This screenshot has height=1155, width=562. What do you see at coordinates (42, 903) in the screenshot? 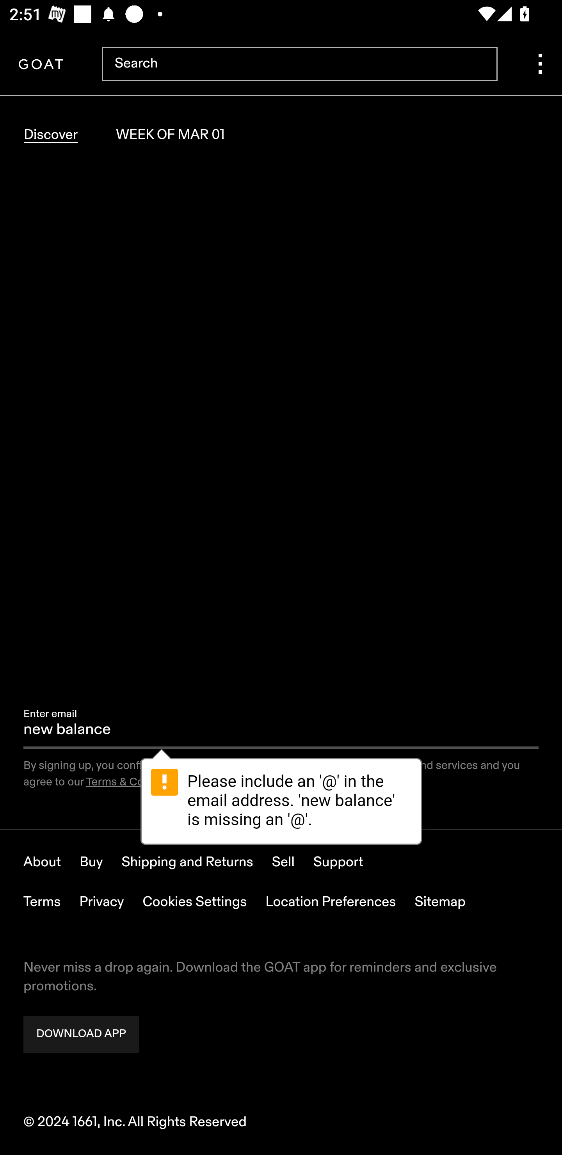
I see `Terms` at bounding box center [42, 903].